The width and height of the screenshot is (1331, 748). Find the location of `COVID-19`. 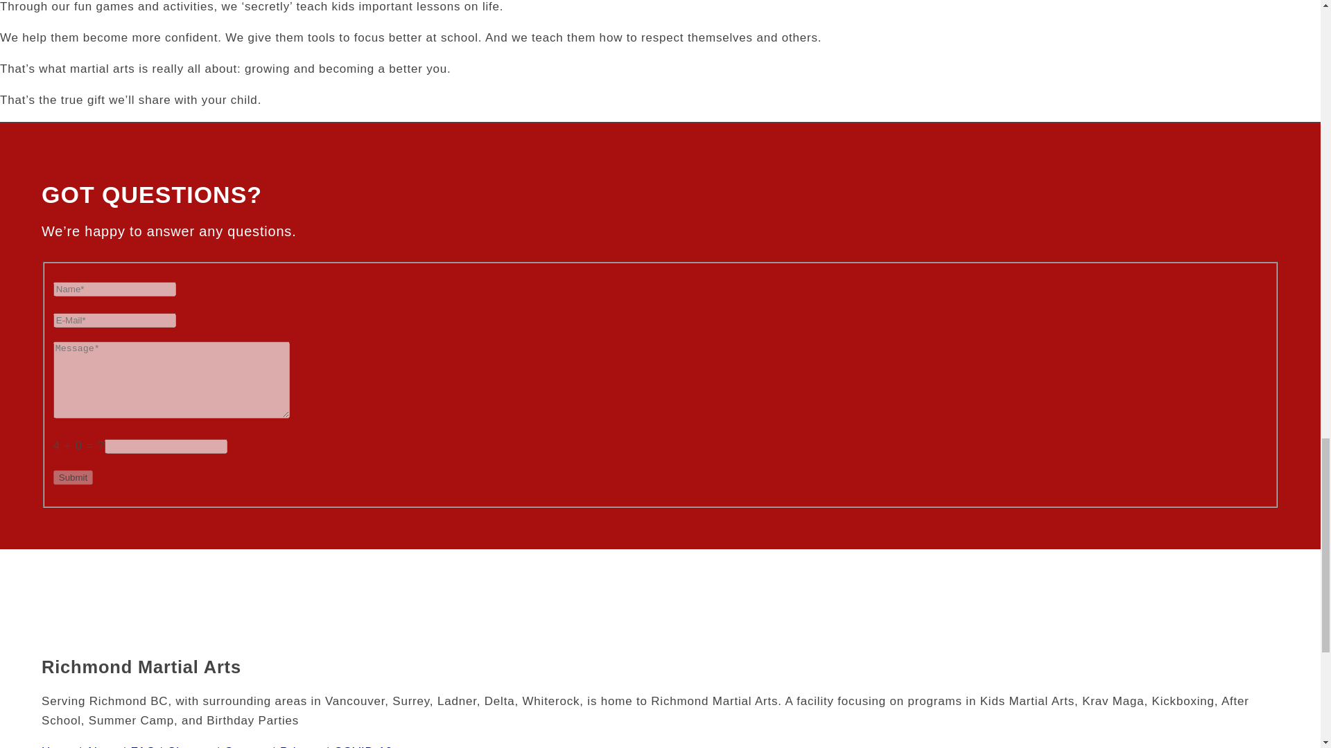

COVID-19 is located at coordinates (363, 747).